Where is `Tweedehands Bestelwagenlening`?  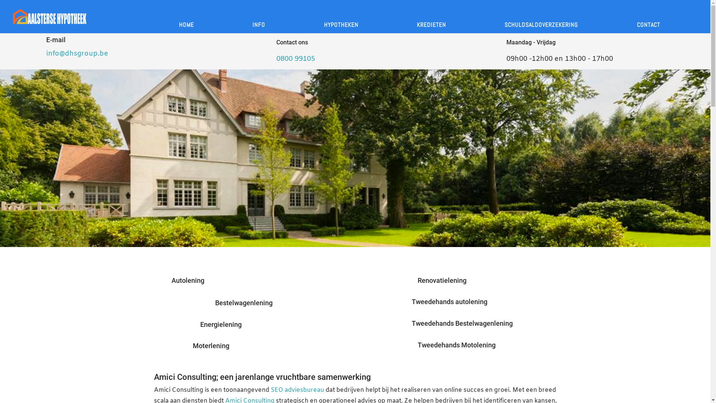 Tweedehands Bestelwagenlening is located at coordinates (462, 323).